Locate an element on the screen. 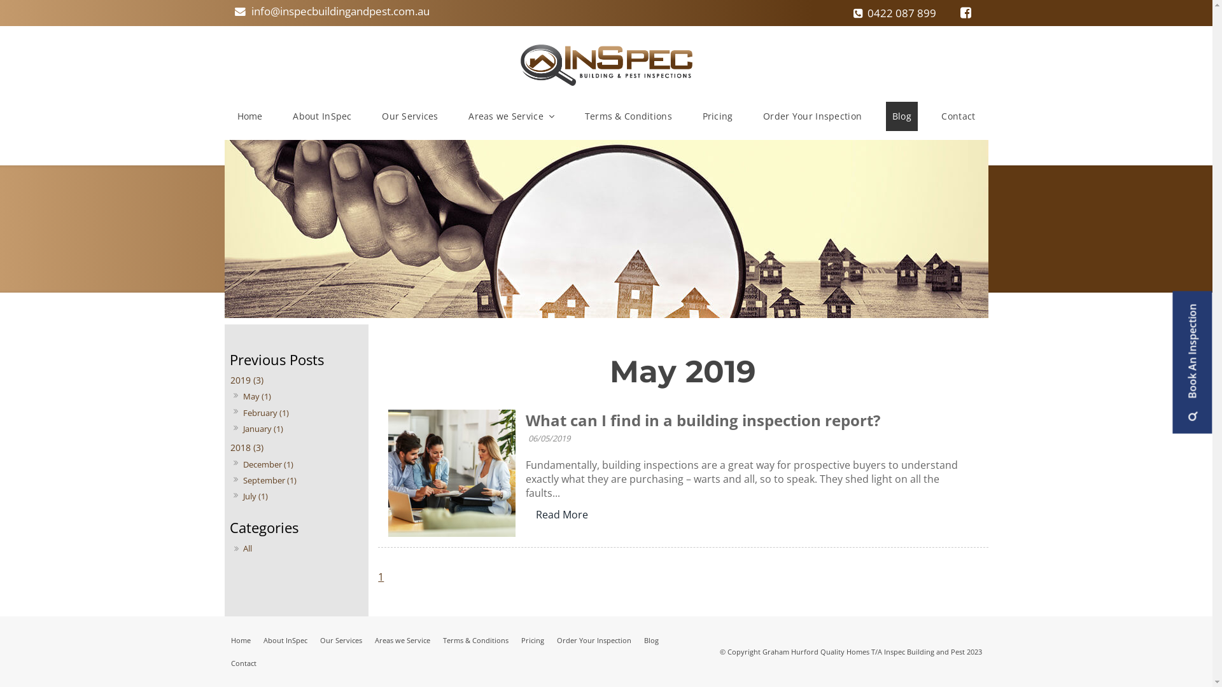 The image size is (1222, 687). Blog is located at coordinates (902, 116).